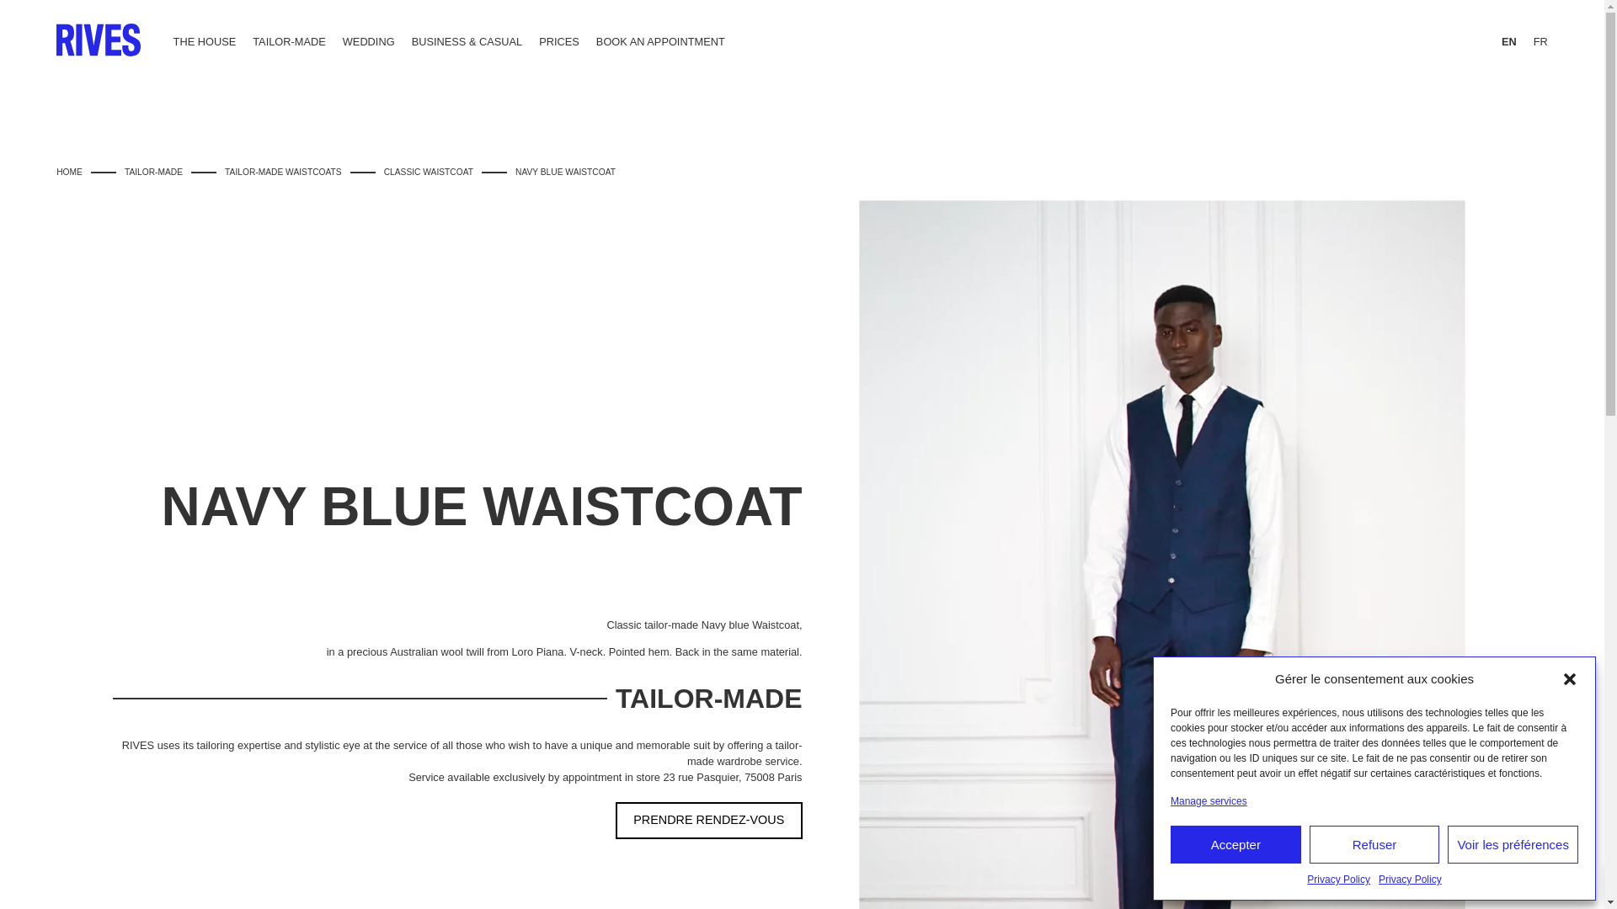 The height and width of the screenshot is (909, 1617). What do you see at coordinates (1531, 41) in the screenshot?
I see `FR` at bounding box center [1531, 41].